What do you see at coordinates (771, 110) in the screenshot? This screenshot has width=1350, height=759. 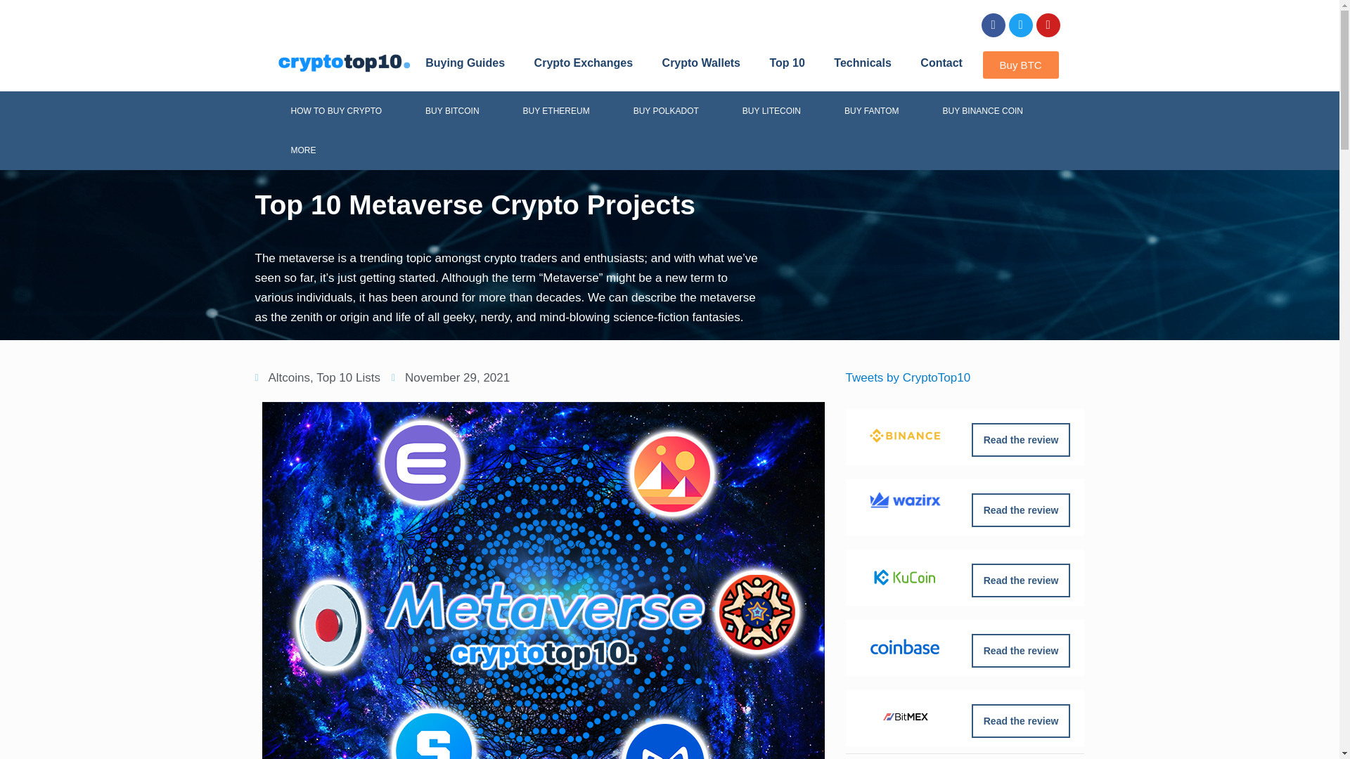 I see `BUY LITECOIN` at bounding box center [771, 110].